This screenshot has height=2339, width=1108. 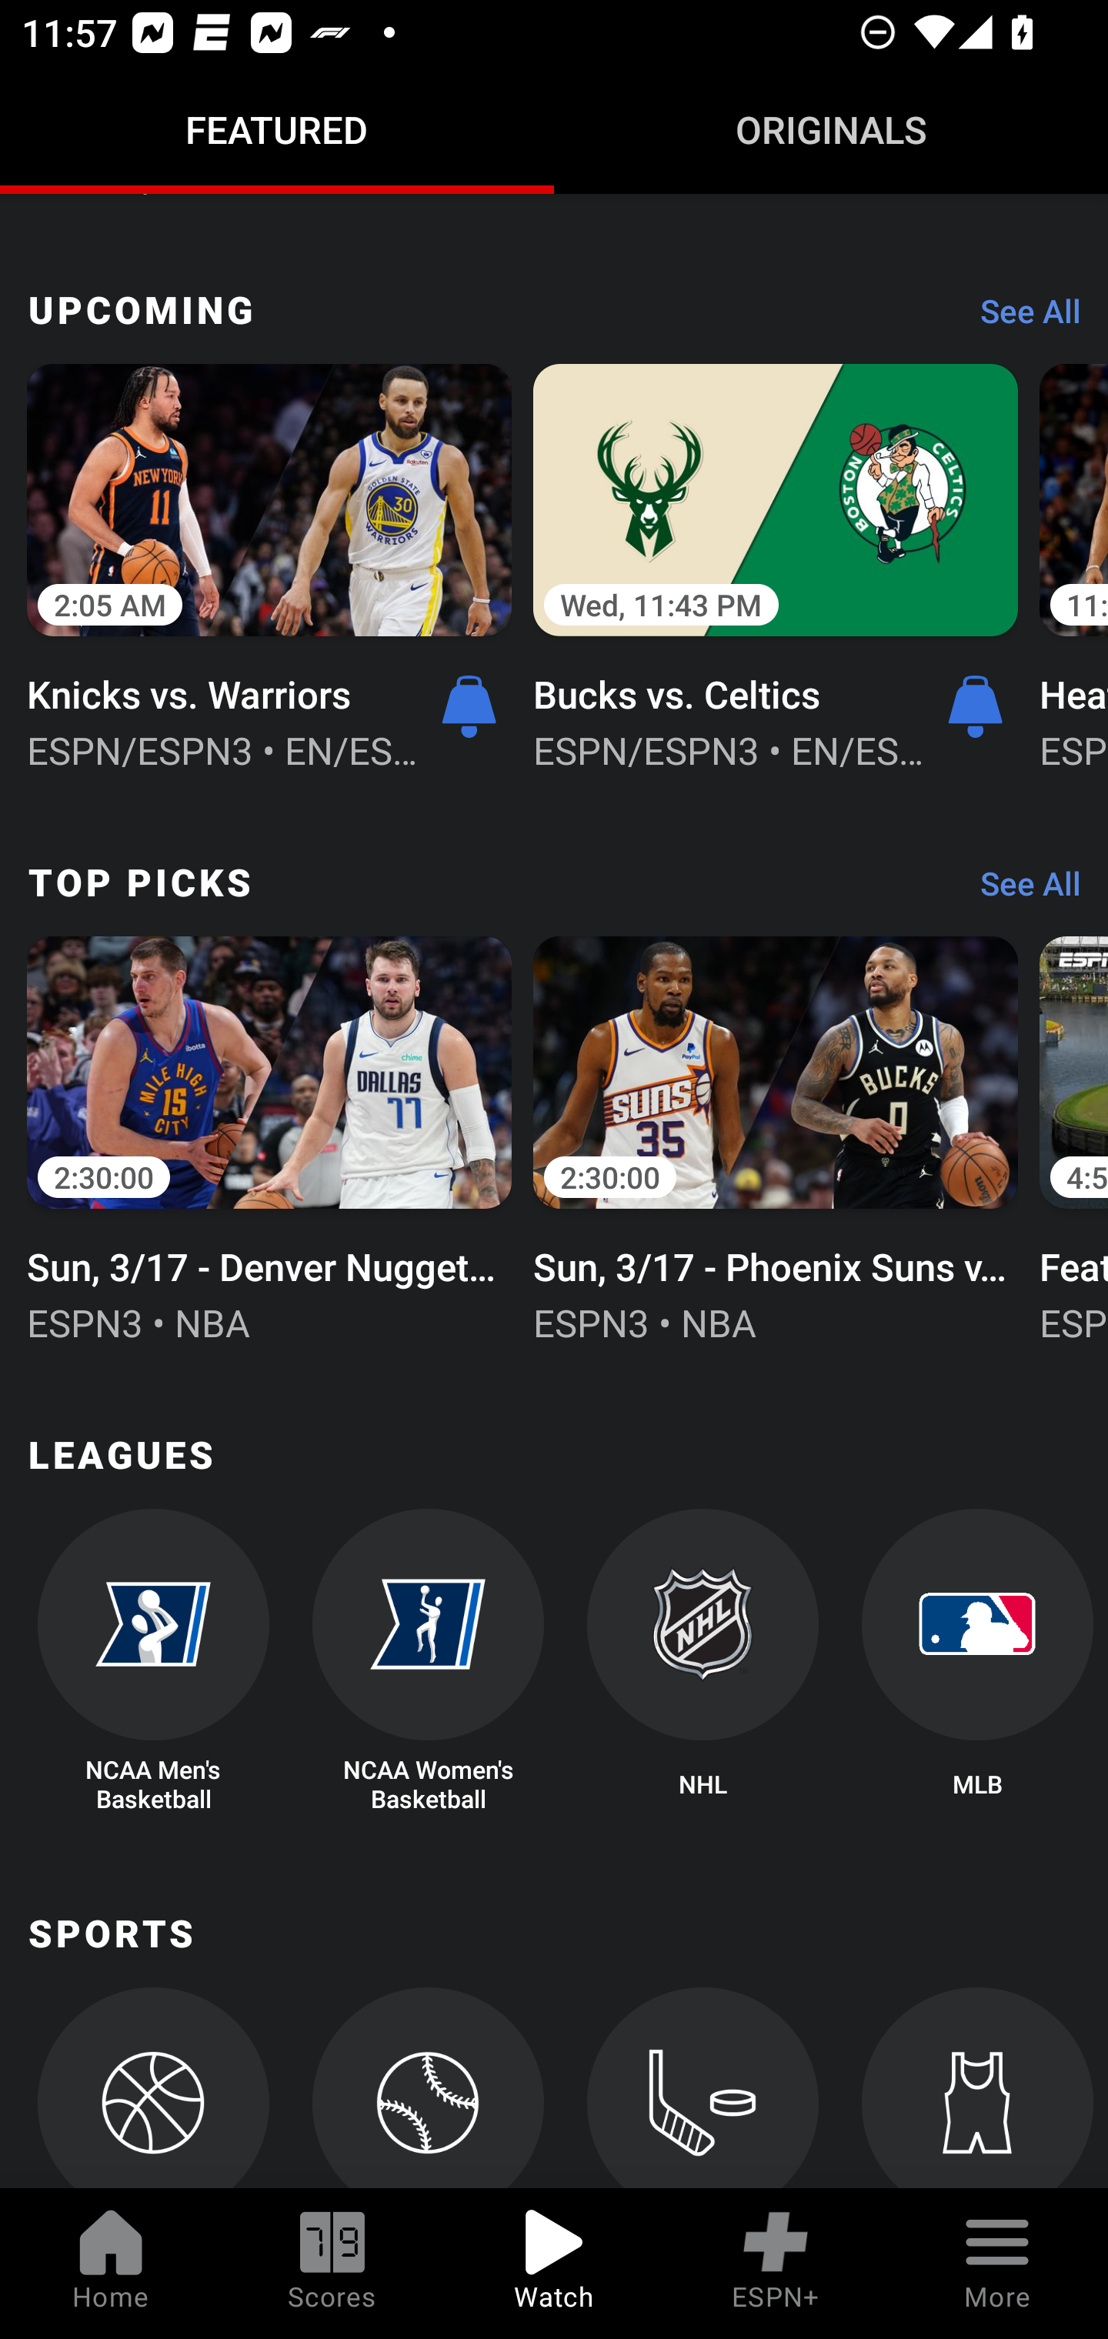 I want to click on ESPN+, so click(x=776, y=2264).